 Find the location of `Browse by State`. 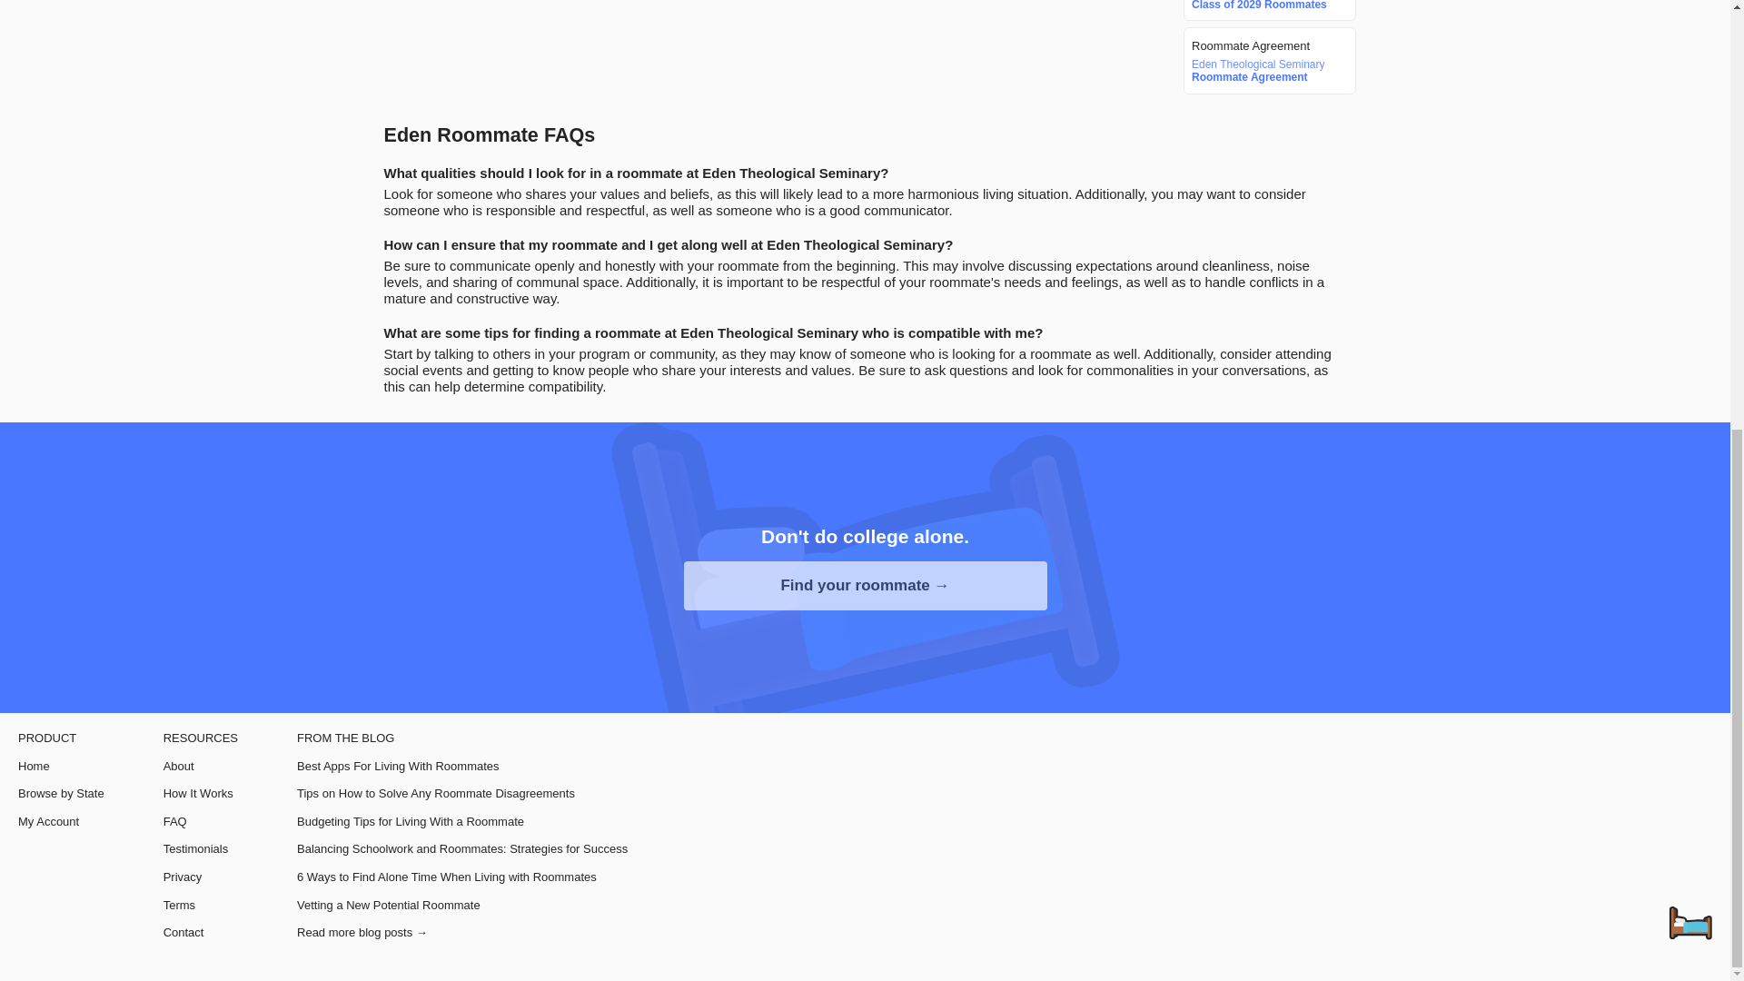

Browse by State is located at coordinates (61, 794).